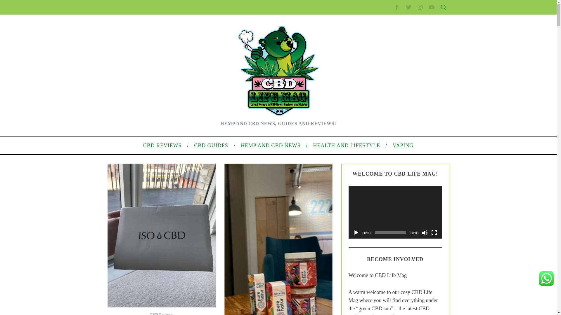 This screenshot has height=315, width=561. I want to click on Latest Article, so click(384, 66).